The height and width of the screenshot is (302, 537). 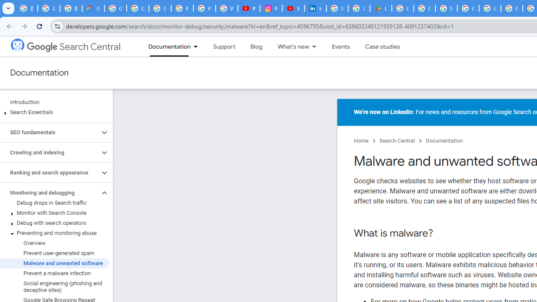 What do you see at coordinates (316, 47) in the screenshot?
I see `Dropdown menu for What's new` at bounding box center [316, 47].